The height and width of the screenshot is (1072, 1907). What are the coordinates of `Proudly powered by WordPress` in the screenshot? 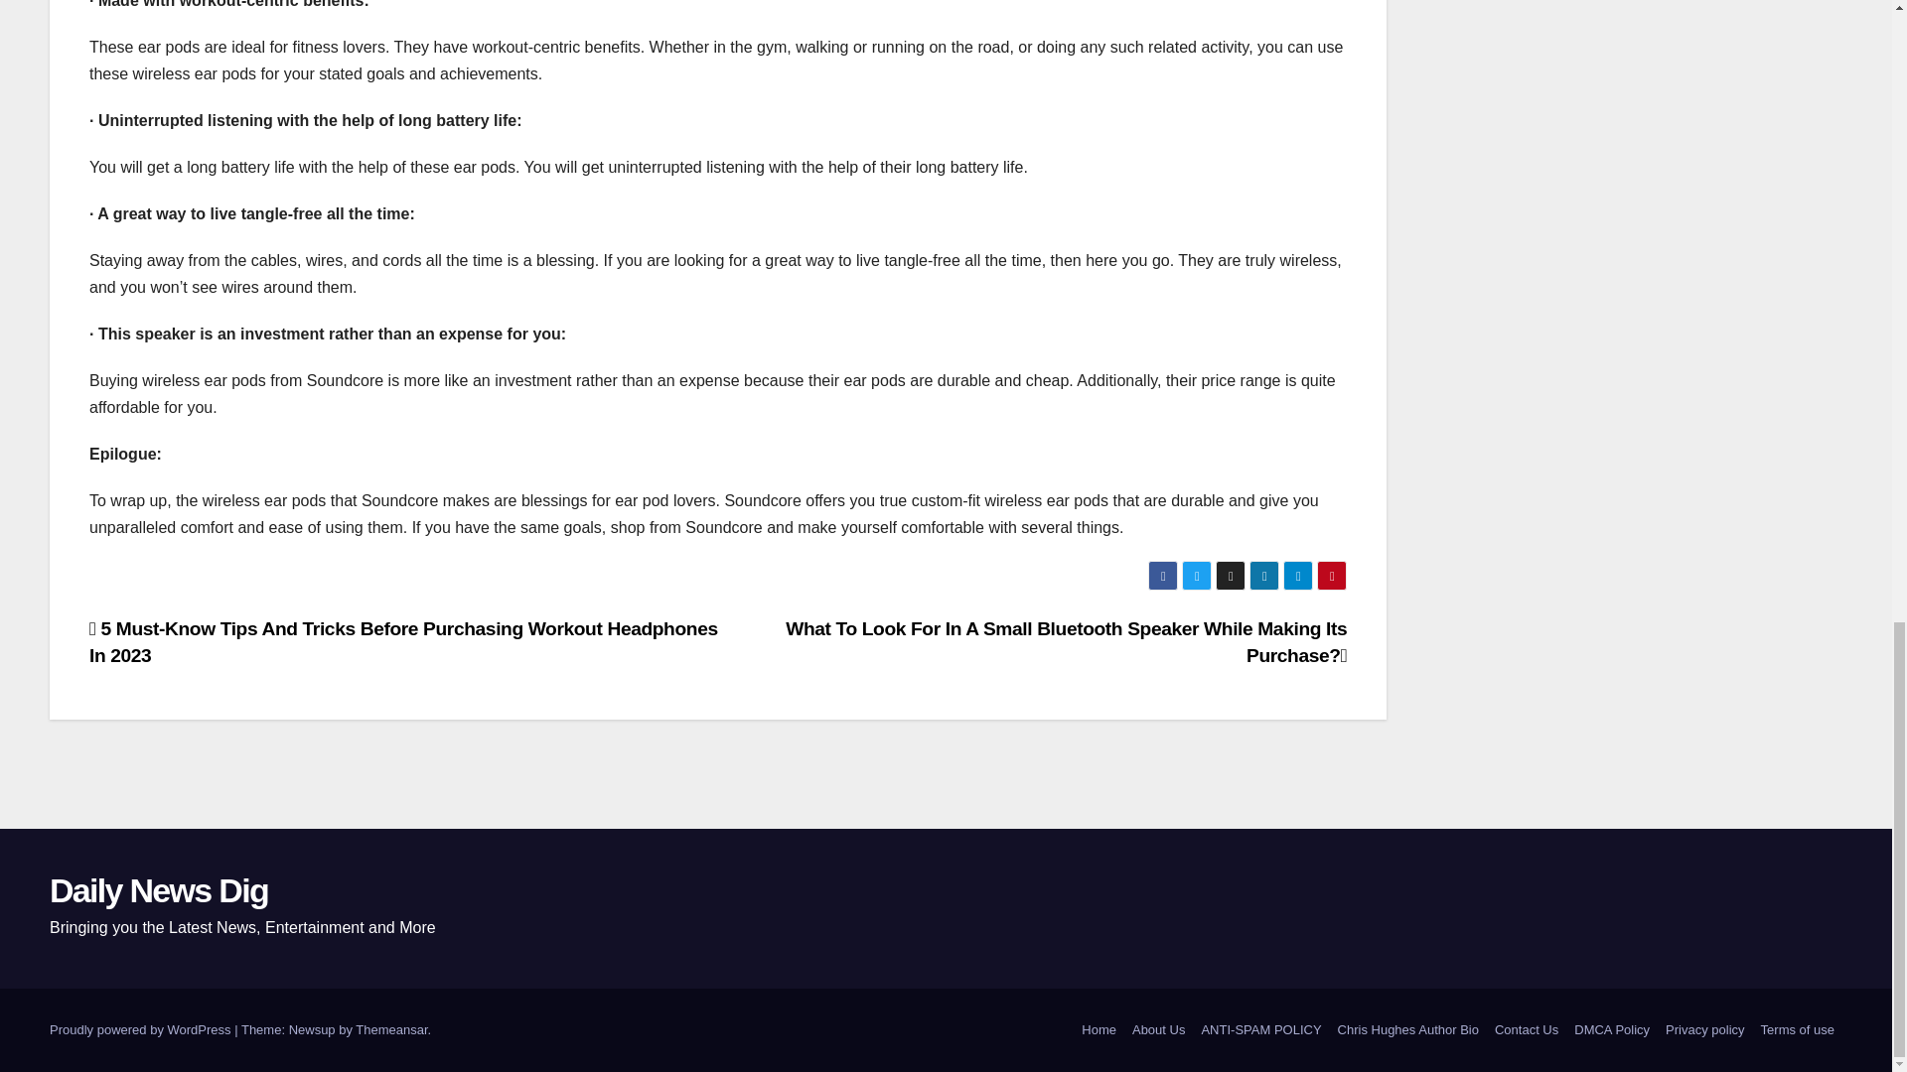 It's located at (141, 1030).